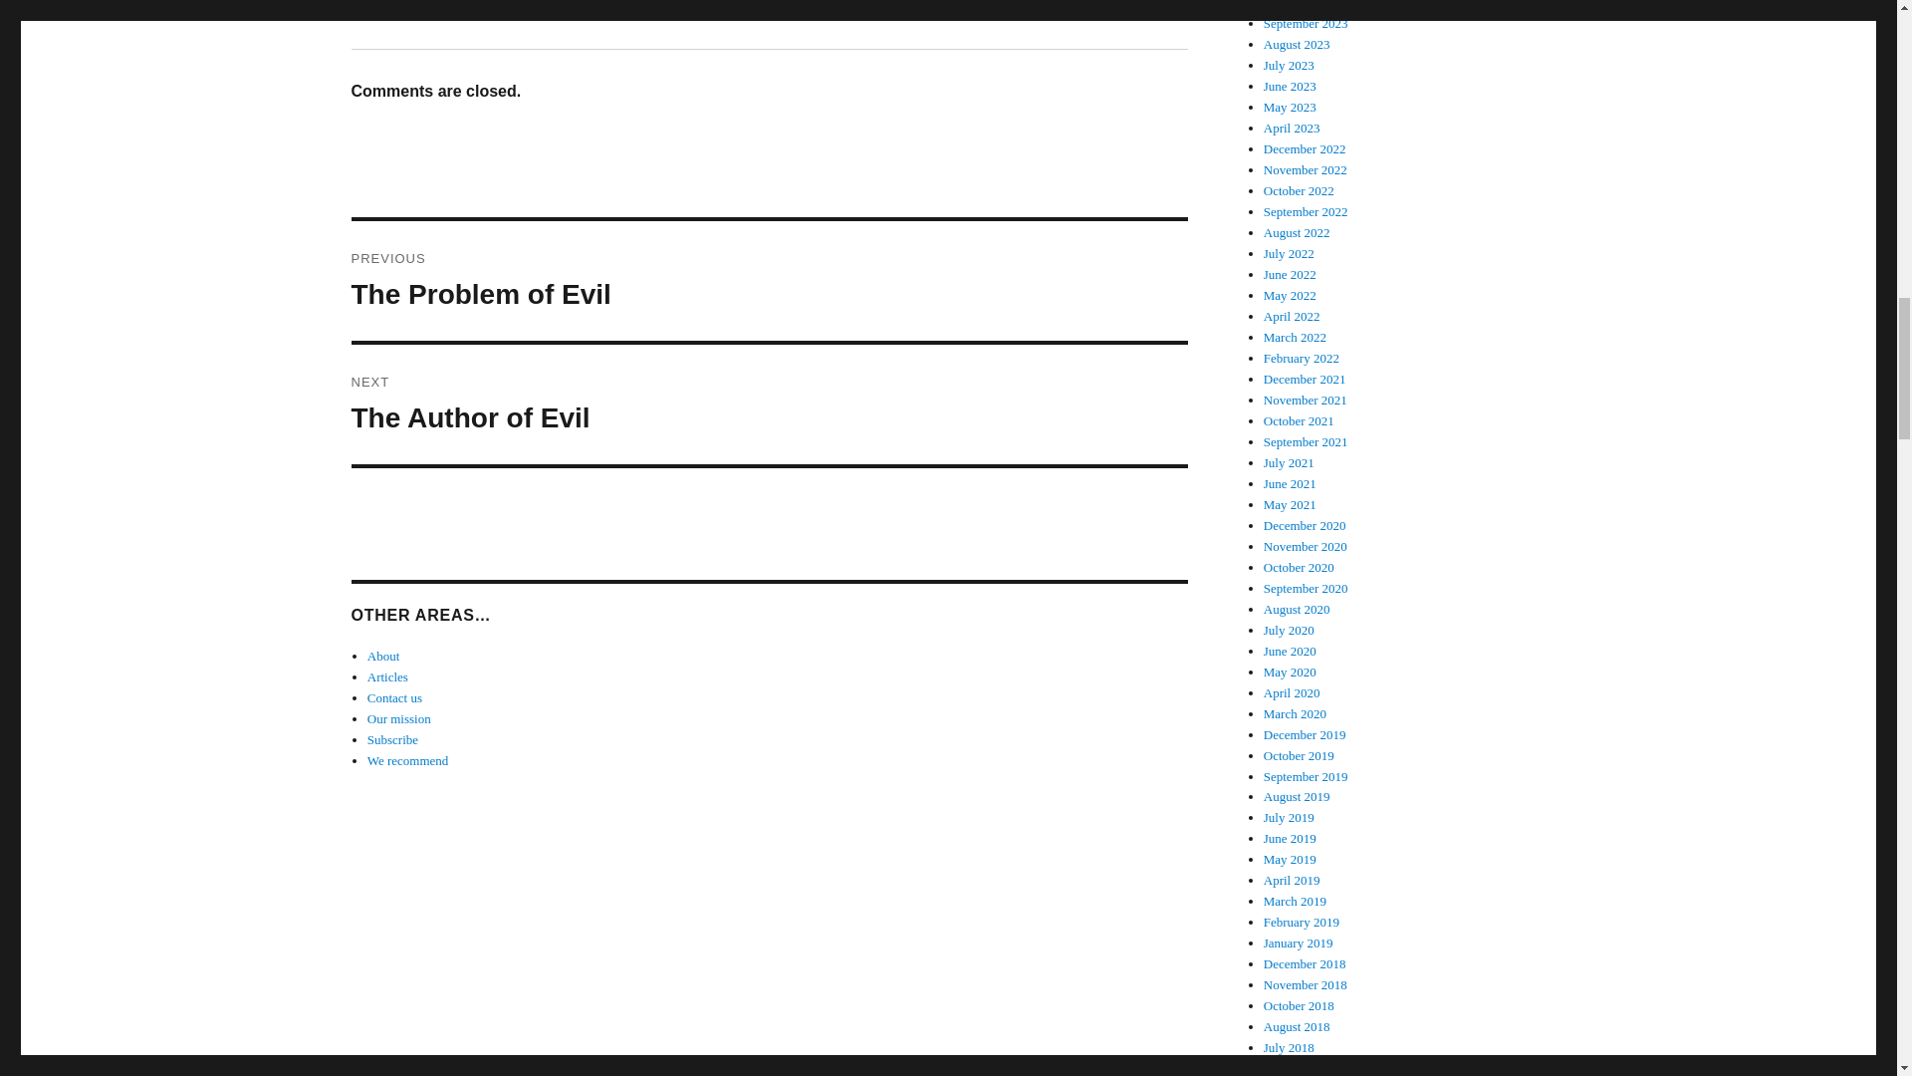 The width and height of the screenshot is (1912, 1076). What do you see at coordinates (408, 761) in the screenshot?
I see `We recommend` at bounding box center [408, 761].